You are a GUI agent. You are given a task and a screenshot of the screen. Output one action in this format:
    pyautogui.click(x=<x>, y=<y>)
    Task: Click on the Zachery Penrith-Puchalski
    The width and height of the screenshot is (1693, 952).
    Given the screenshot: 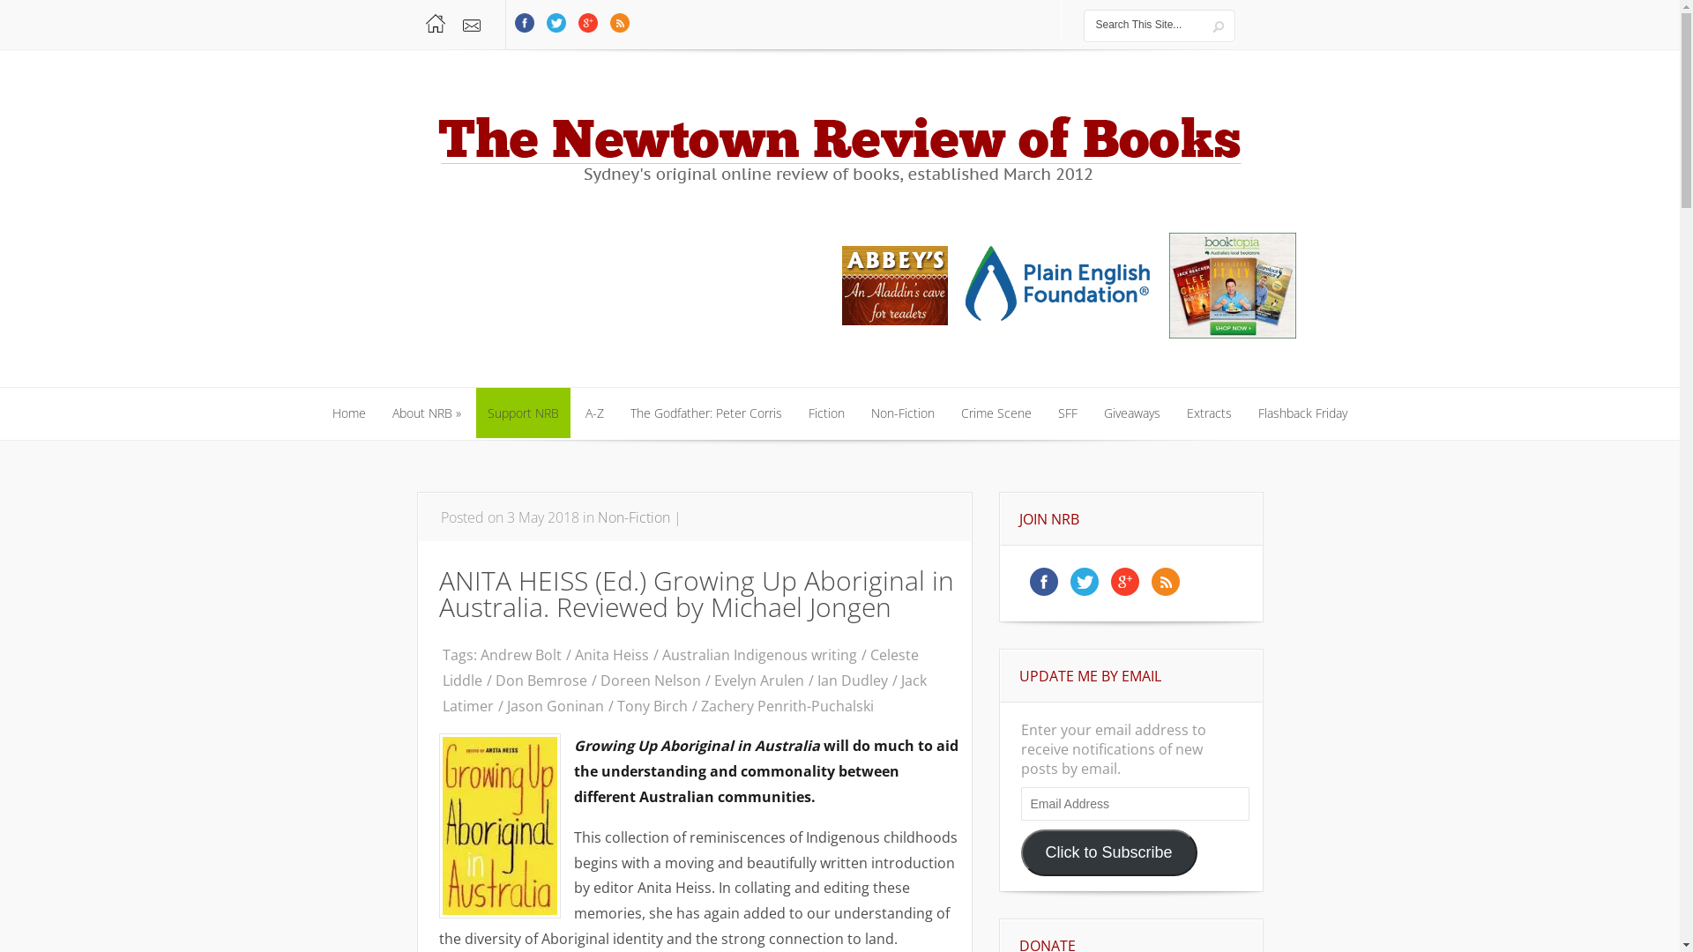 What is the action you would take?
    pyautogui.click(x=788, y=706)
    